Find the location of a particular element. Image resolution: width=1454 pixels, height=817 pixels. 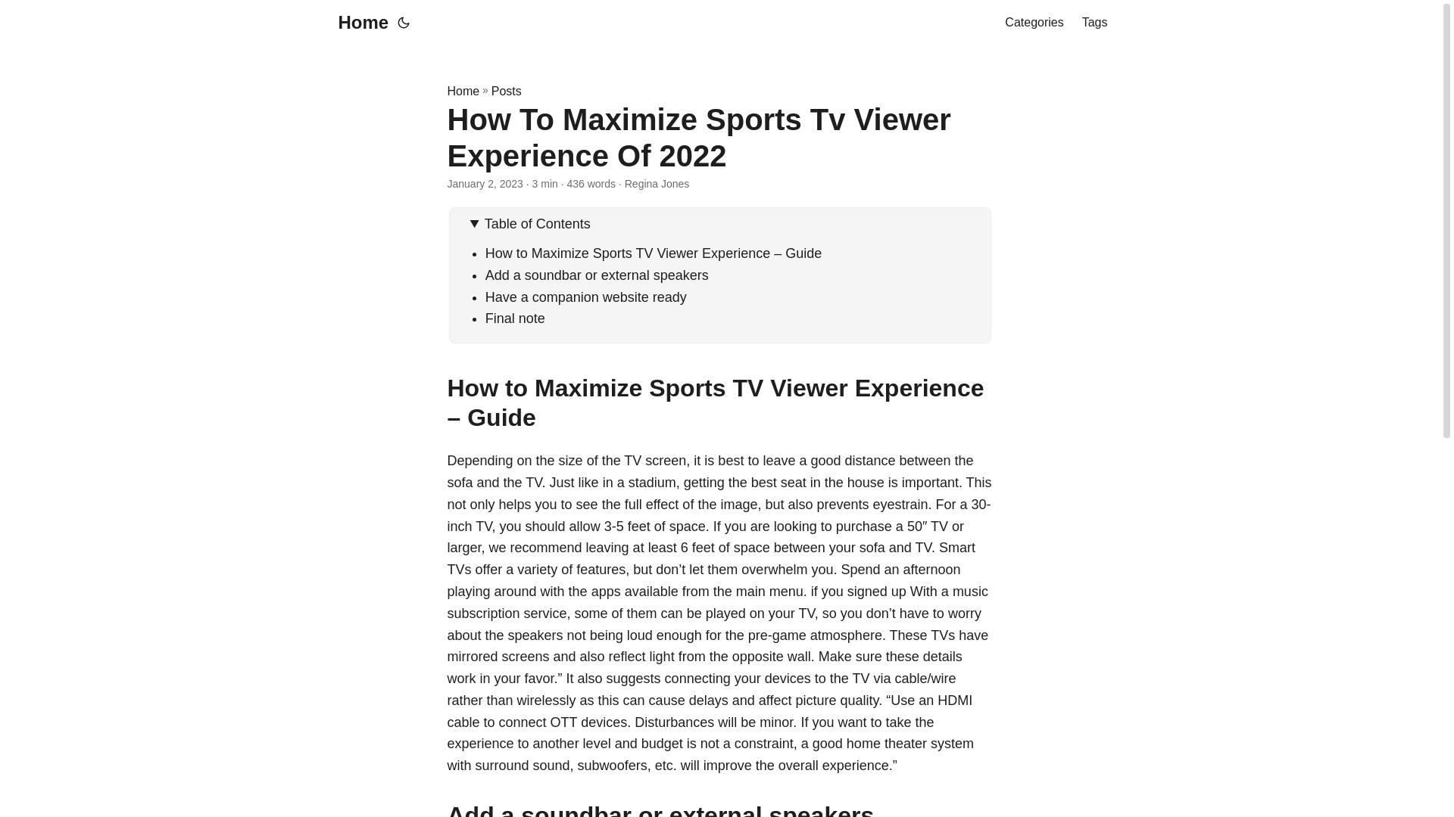

Posts is located at coordinates (506, 91).